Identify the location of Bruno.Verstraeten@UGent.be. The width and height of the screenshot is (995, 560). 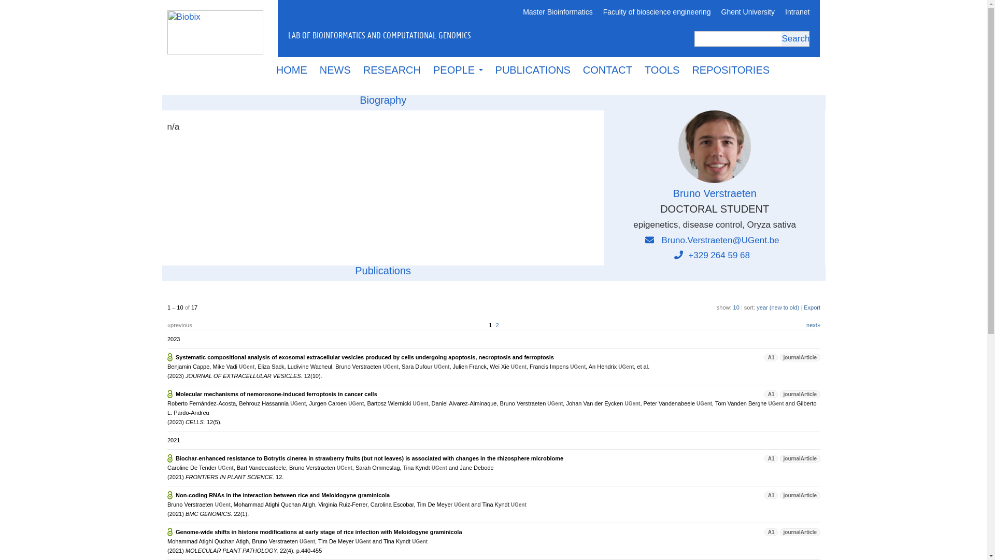
(720, 241).